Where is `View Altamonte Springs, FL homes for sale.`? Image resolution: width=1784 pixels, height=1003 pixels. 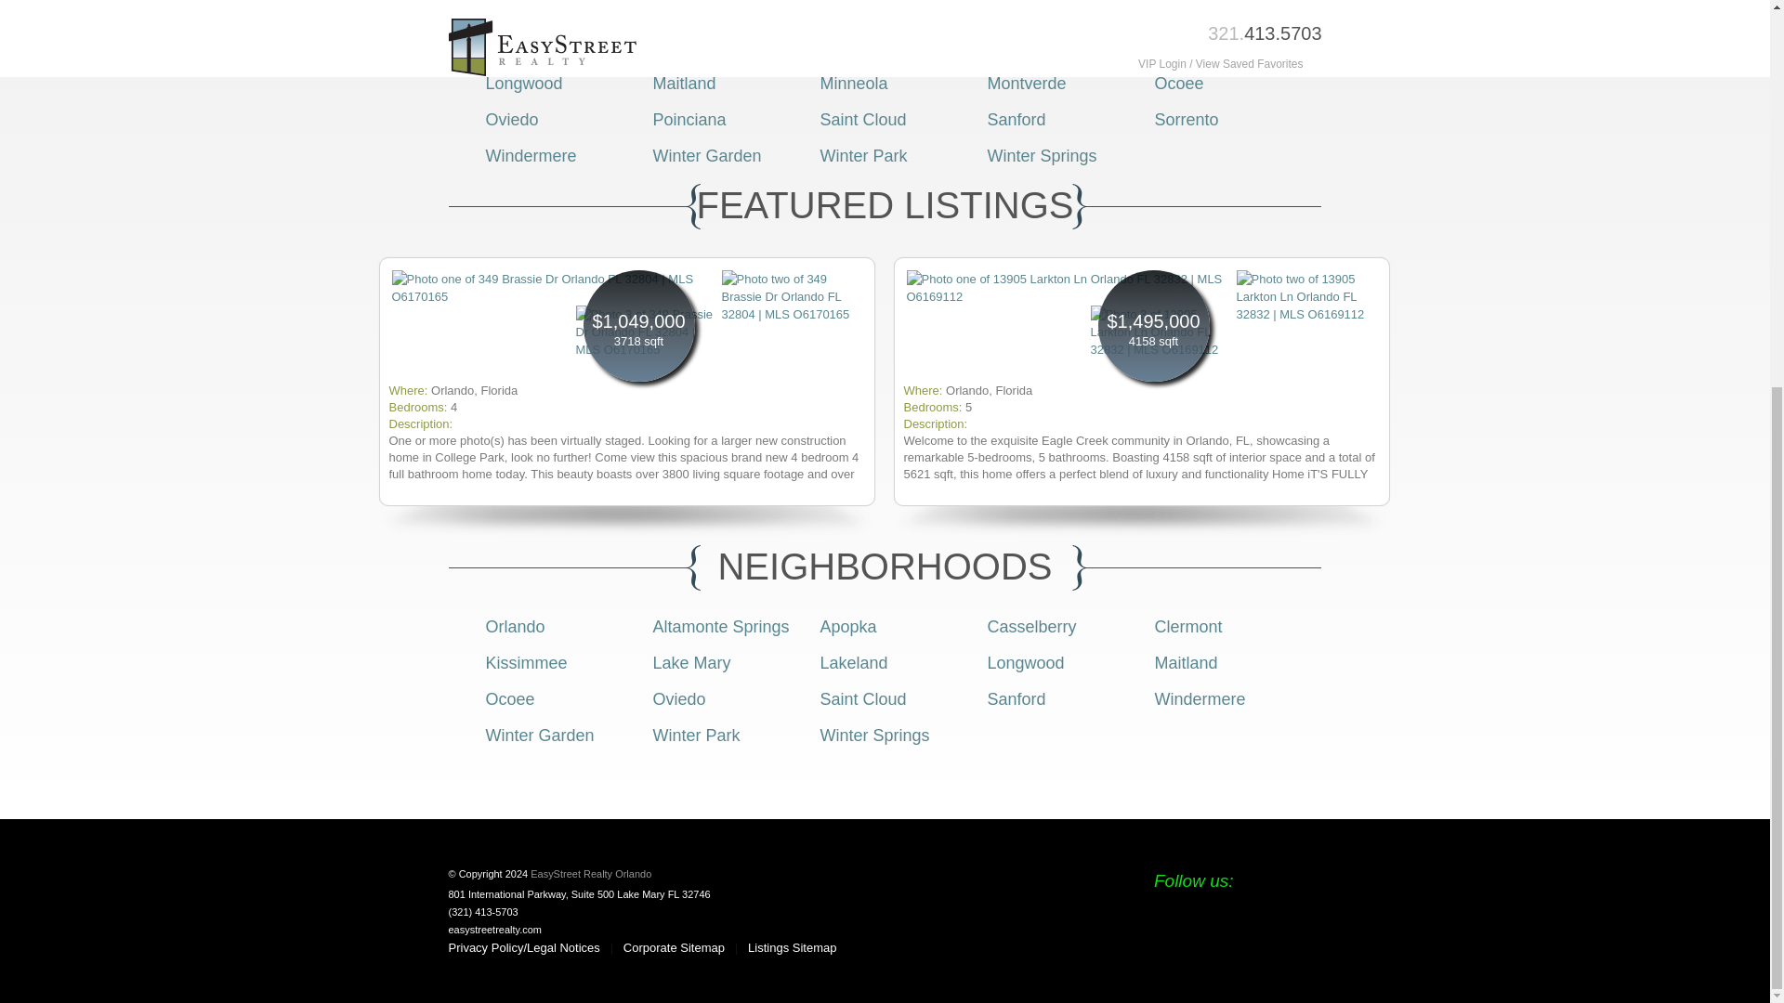 View Altamonte Springs, FL homes for sale. is located at coordinates (720, 11).